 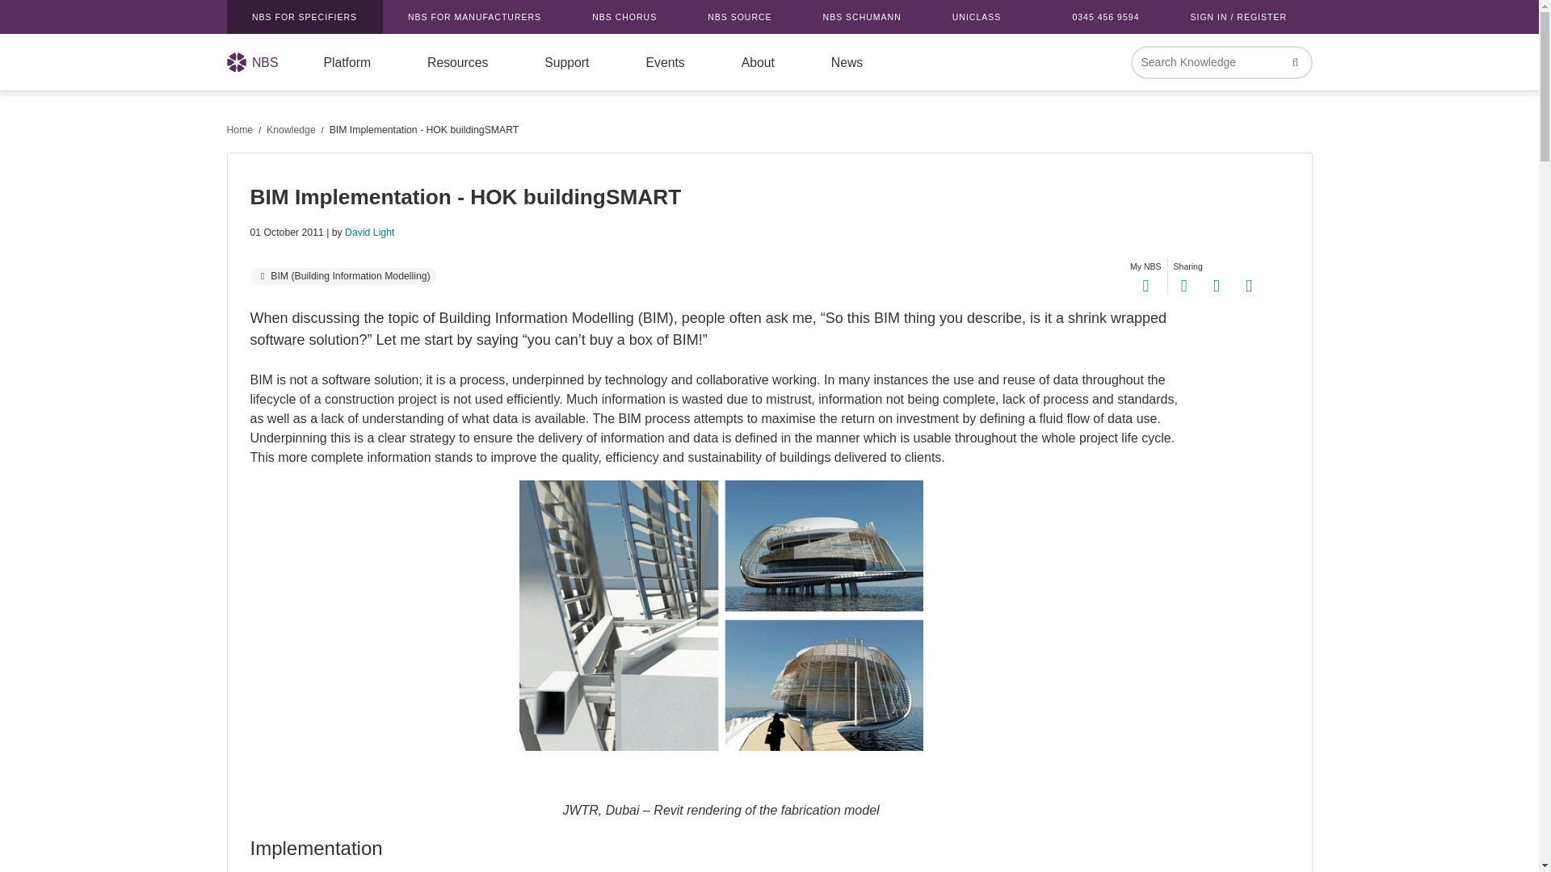 I want to click on NBS SOURCE, so click(x=739, y=17).